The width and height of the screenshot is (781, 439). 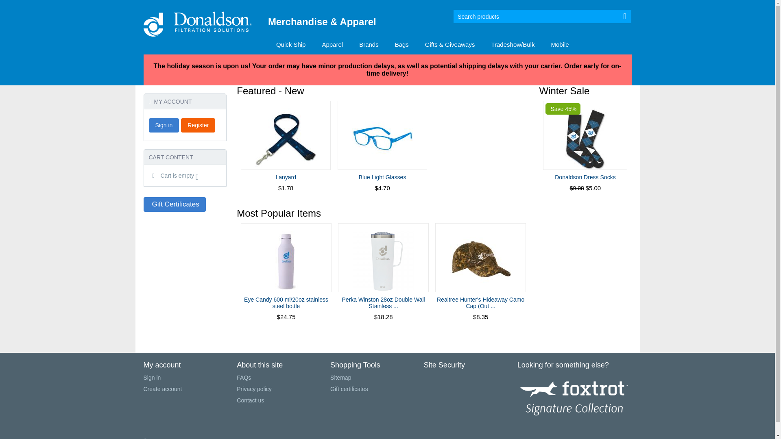 I want to click on Gift certificates, so click(x=349, y=389).